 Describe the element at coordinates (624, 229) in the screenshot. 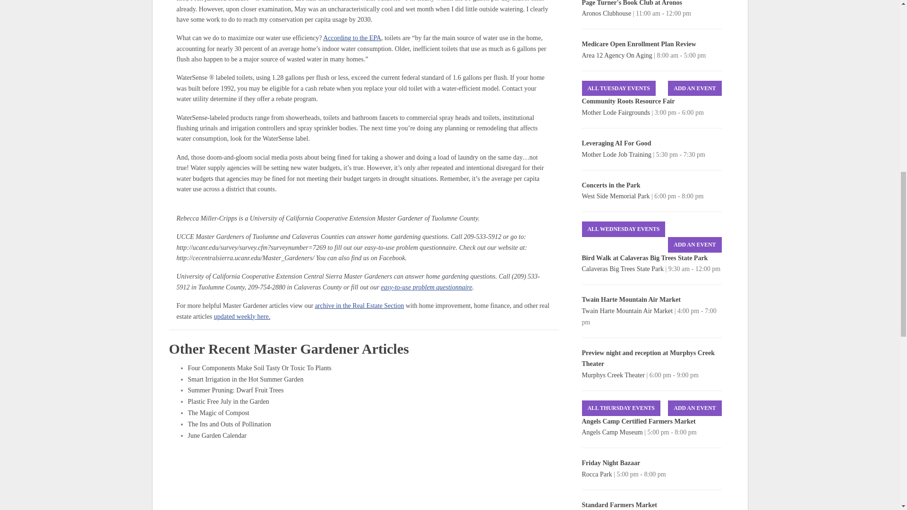

I see `All Wednesday Events` at that location.